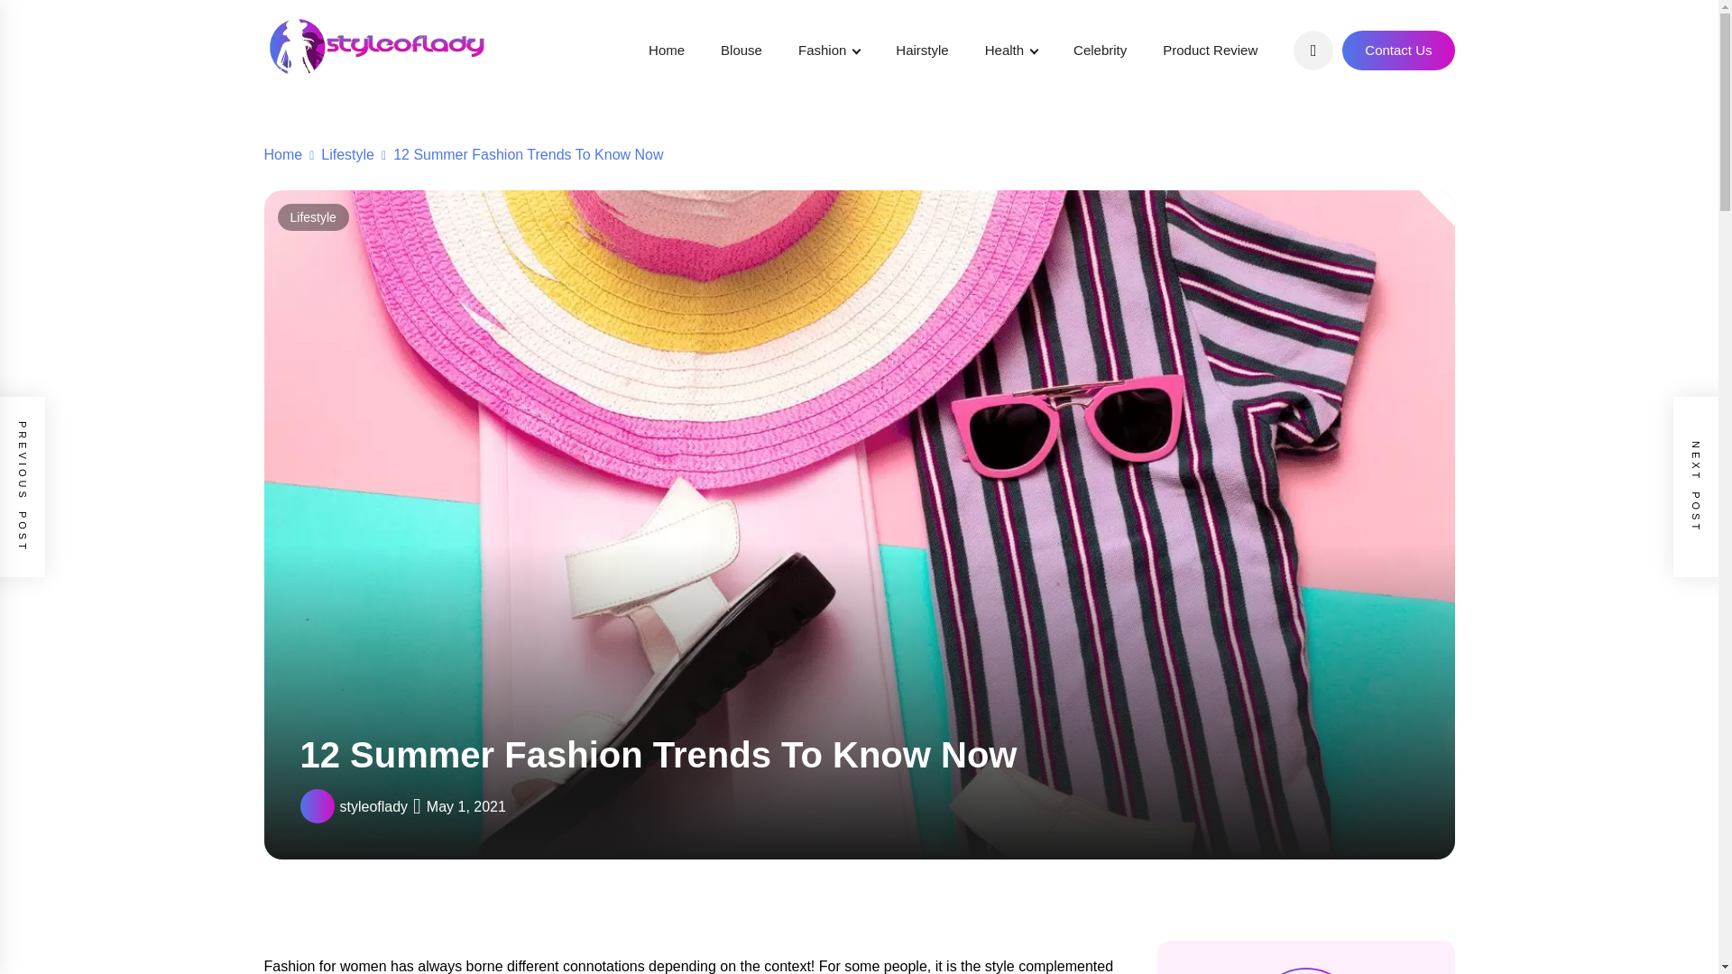  Describe the element at coordinates (313, 216) in the screenshot. I see `Lifestyle` at that location.